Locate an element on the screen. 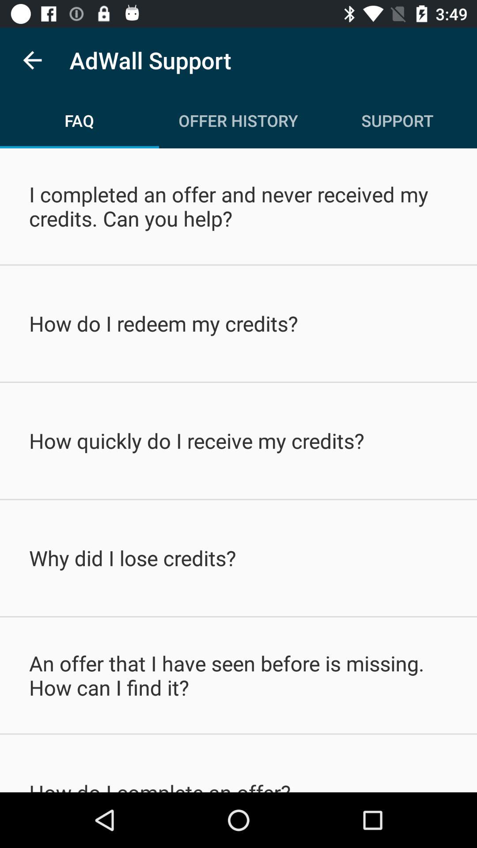 Image resolution: width=477 pixels, height=848 pixels. scroll to why did i item is located at coordinates (238, 558).